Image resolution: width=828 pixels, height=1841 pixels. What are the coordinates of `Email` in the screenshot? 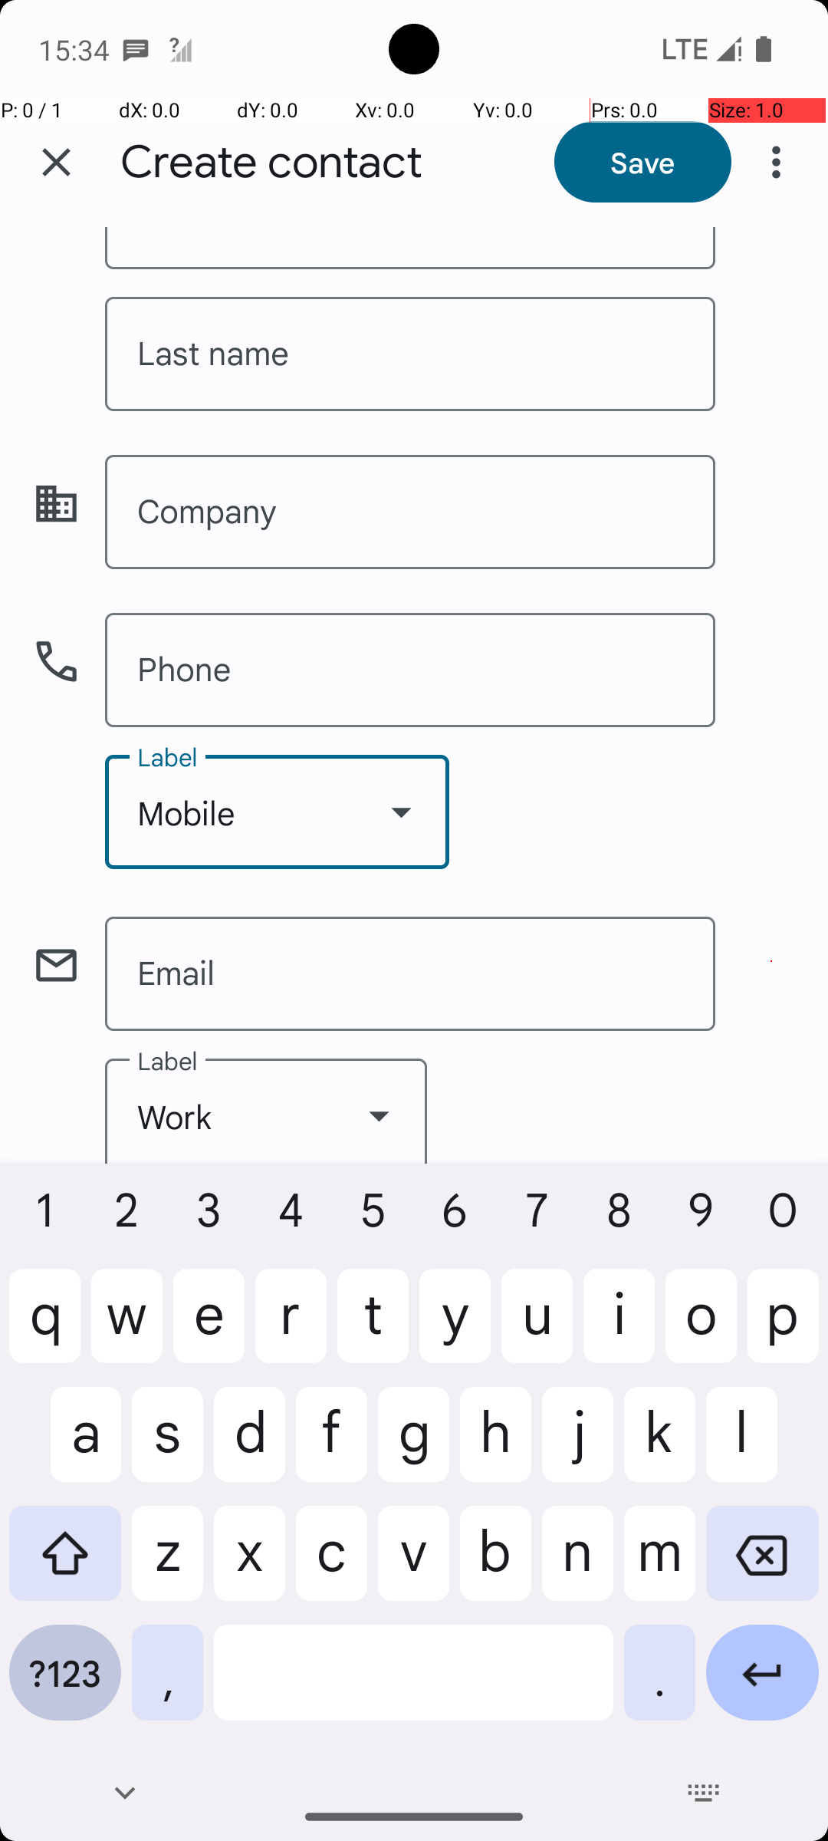 It's located at (410, 974).